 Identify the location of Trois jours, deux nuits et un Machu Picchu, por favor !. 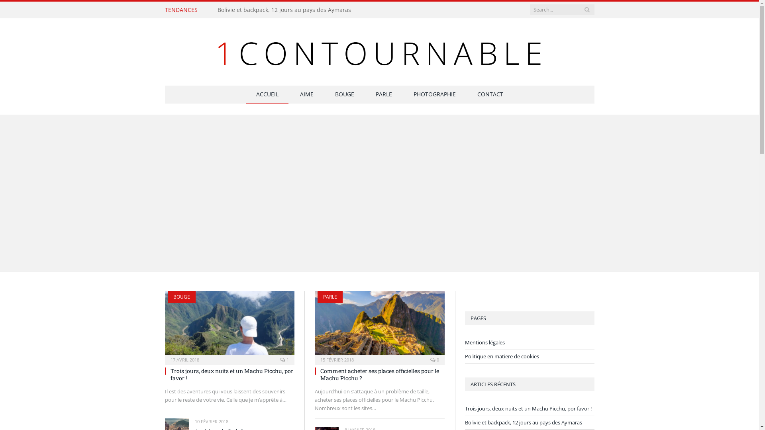
(229, 325).